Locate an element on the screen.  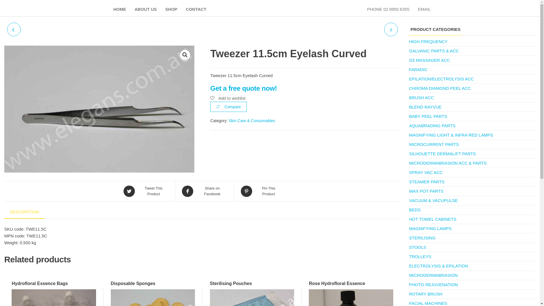
MICRODERMABRASION is located at coordinates (433, 275).